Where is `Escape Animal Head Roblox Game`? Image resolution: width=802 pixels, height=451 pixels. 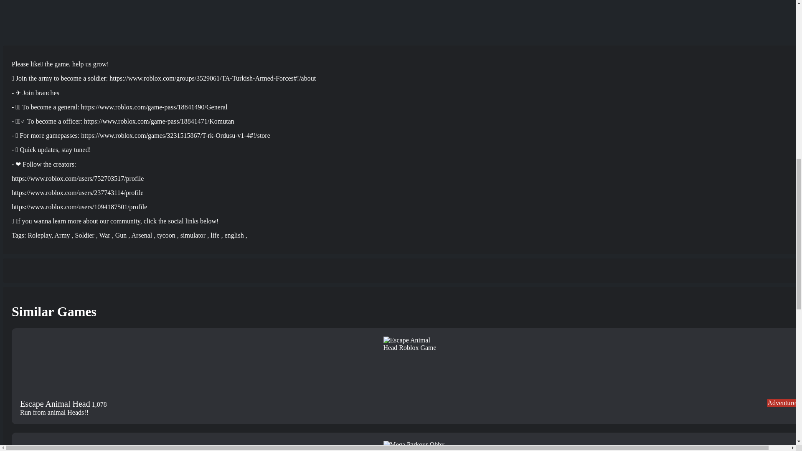 Escape Animal Head Roblox Game is located at coordinates (414, 367).